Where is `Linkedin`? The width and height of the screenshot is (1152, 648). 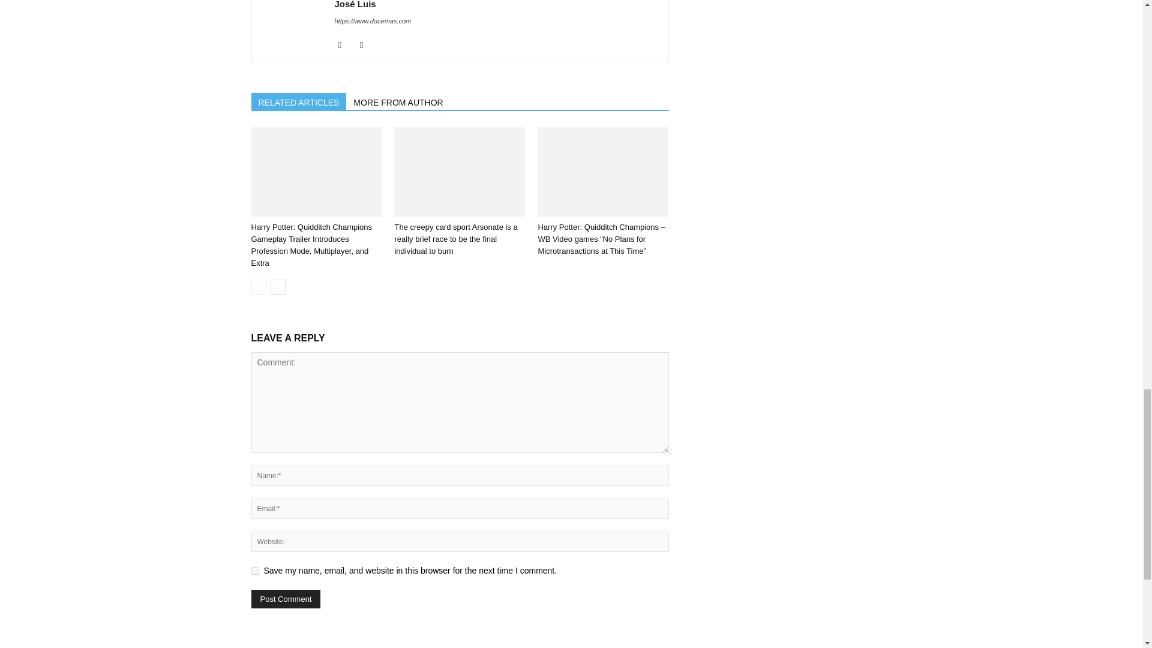
Linkedin is located at coordinates (366, 44).